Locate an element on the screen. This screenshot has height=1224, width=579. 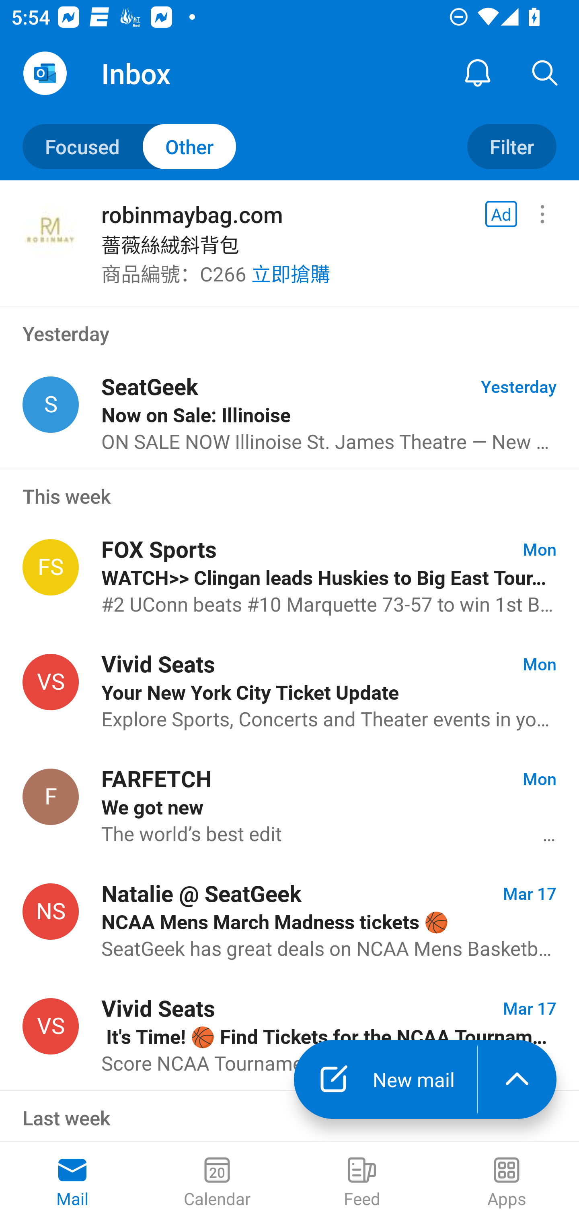
Vivid Seats, tickets@live.vividseats.com is located at coordinates (51, 1026).